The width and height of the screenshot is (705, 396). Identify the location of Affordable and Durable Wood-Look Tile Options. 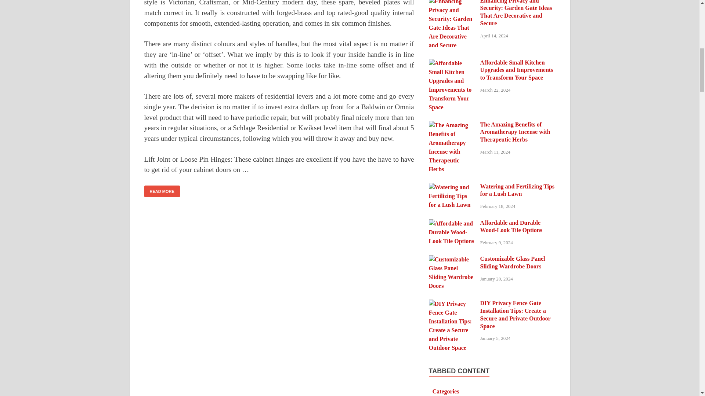
(452, 223).